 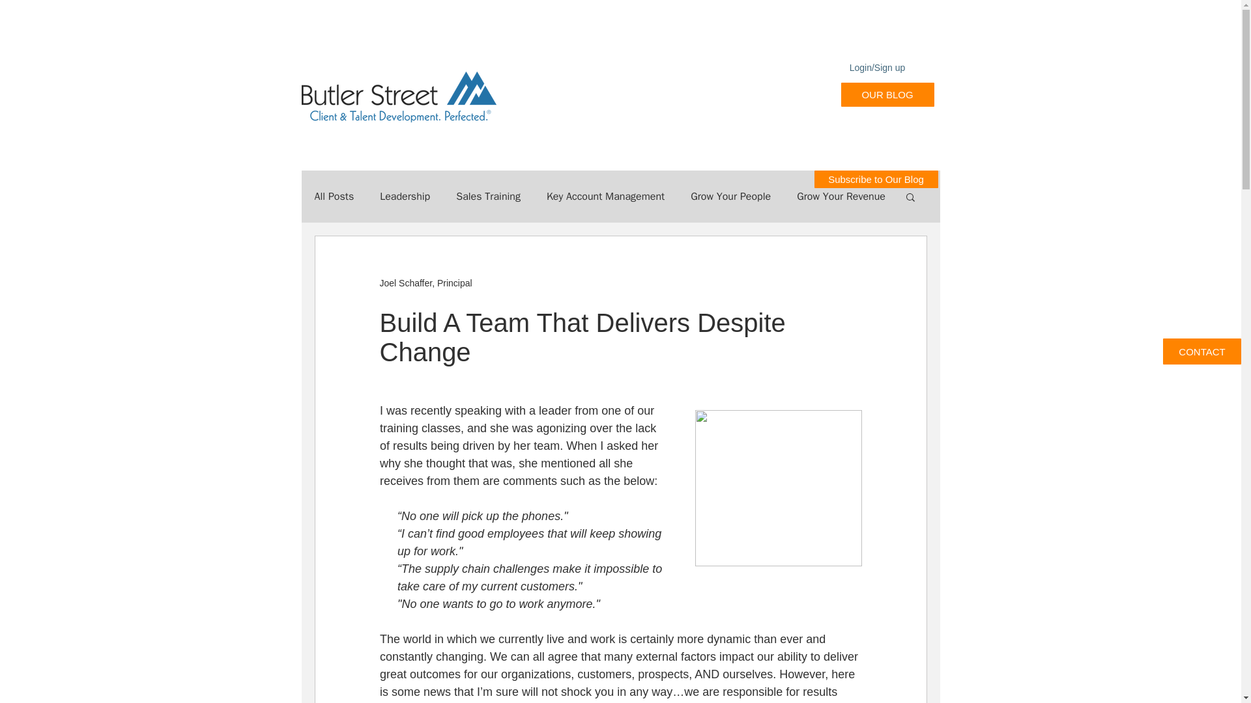 What do you see at coordinates (730, 197) in the screenshot?
I see `Grow Your People` at bounding box center [730, 197].